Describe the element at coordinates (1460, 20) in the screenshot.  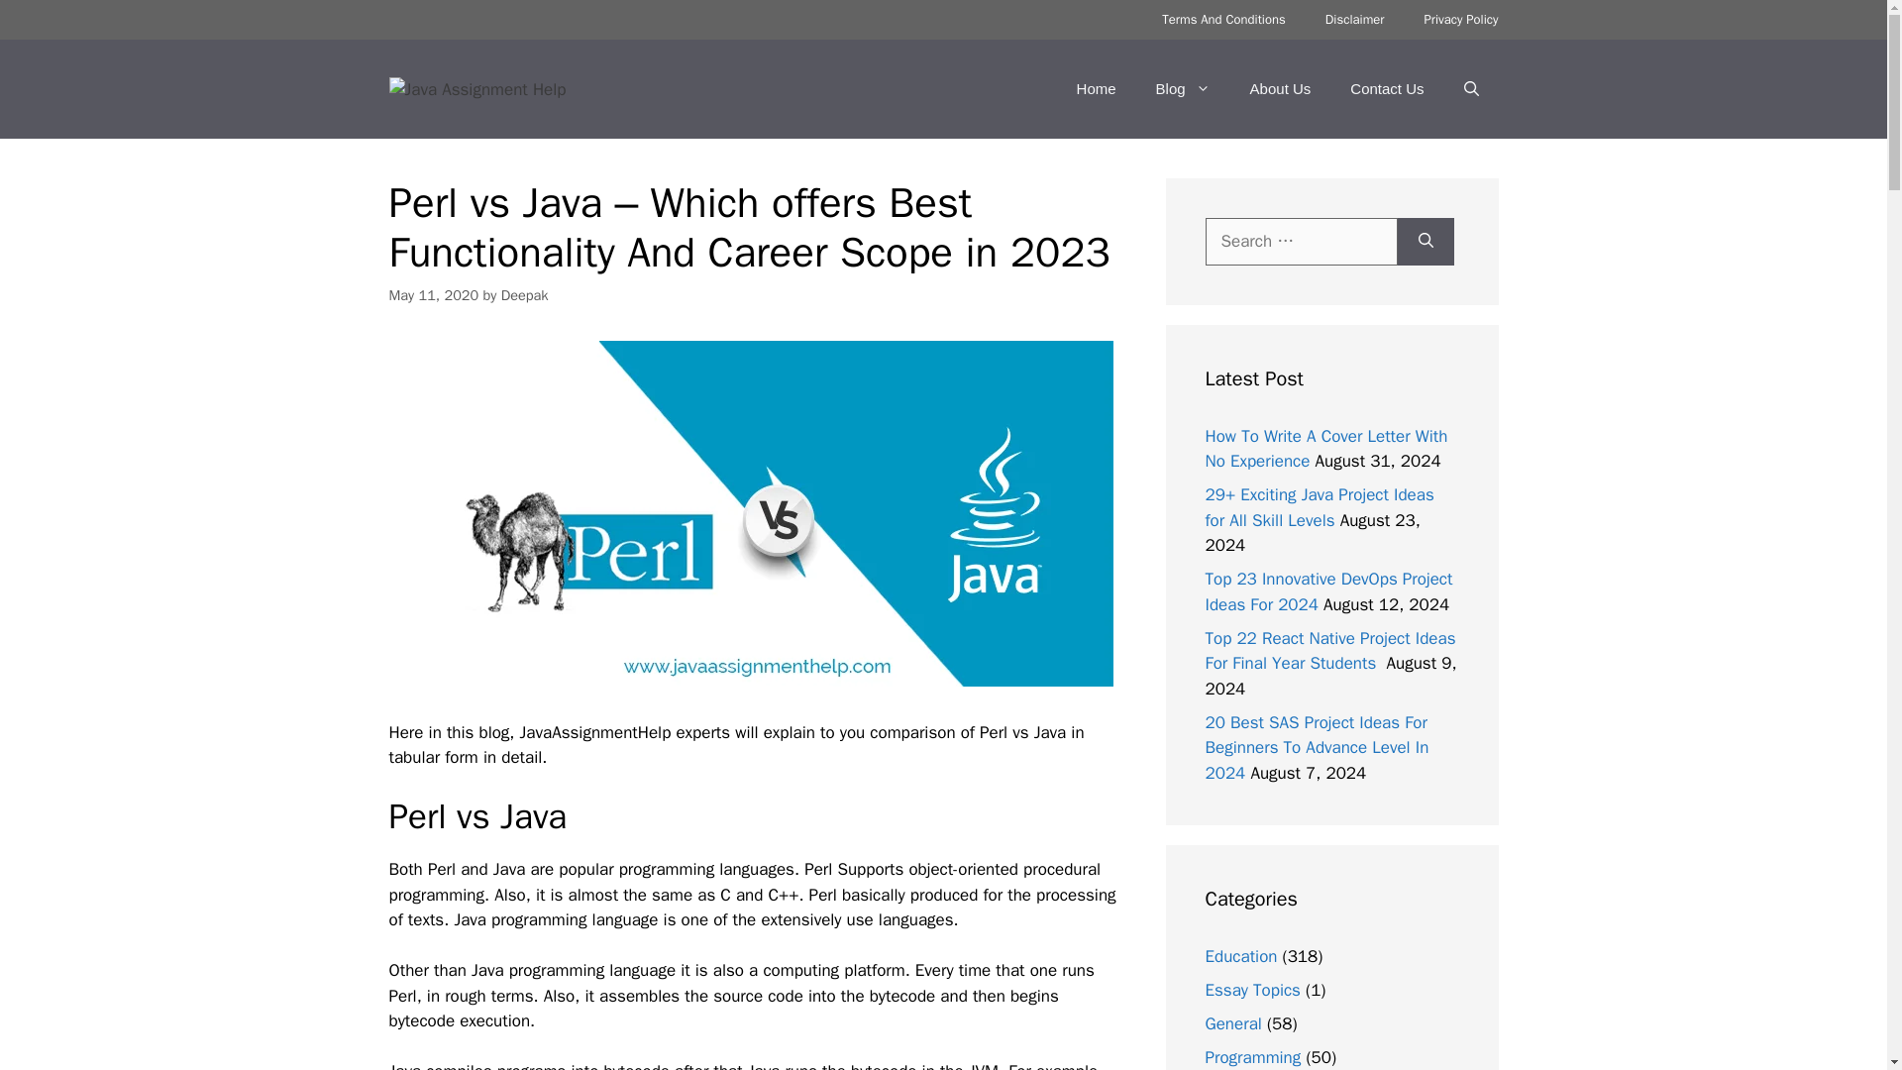
I see `Privacy Policy` at that location.